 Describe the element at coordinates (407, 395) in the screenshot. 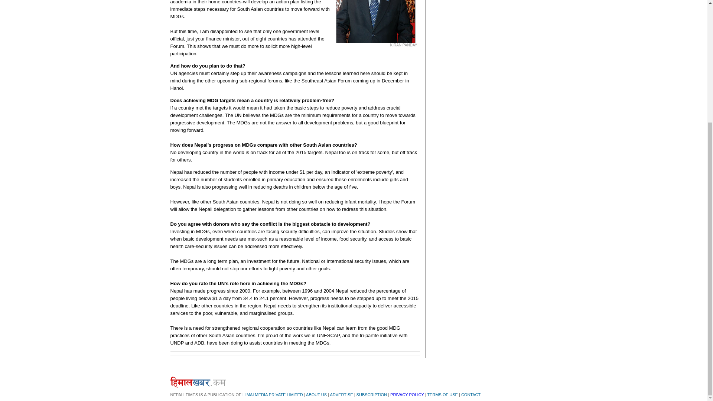

I see `PRIVACY POLICY` at that location.